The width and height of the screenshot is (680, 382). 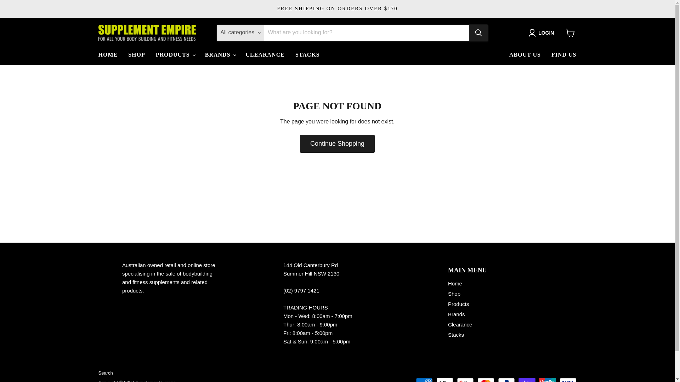 What do you see at coordinates (465, 380) in the screenshot?
I see `Google Pay` at bounding box center [465, 380].